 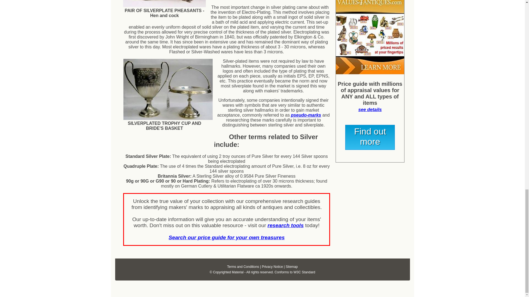 I want to click on Terms and Conditions, so click(x=243, y=267).